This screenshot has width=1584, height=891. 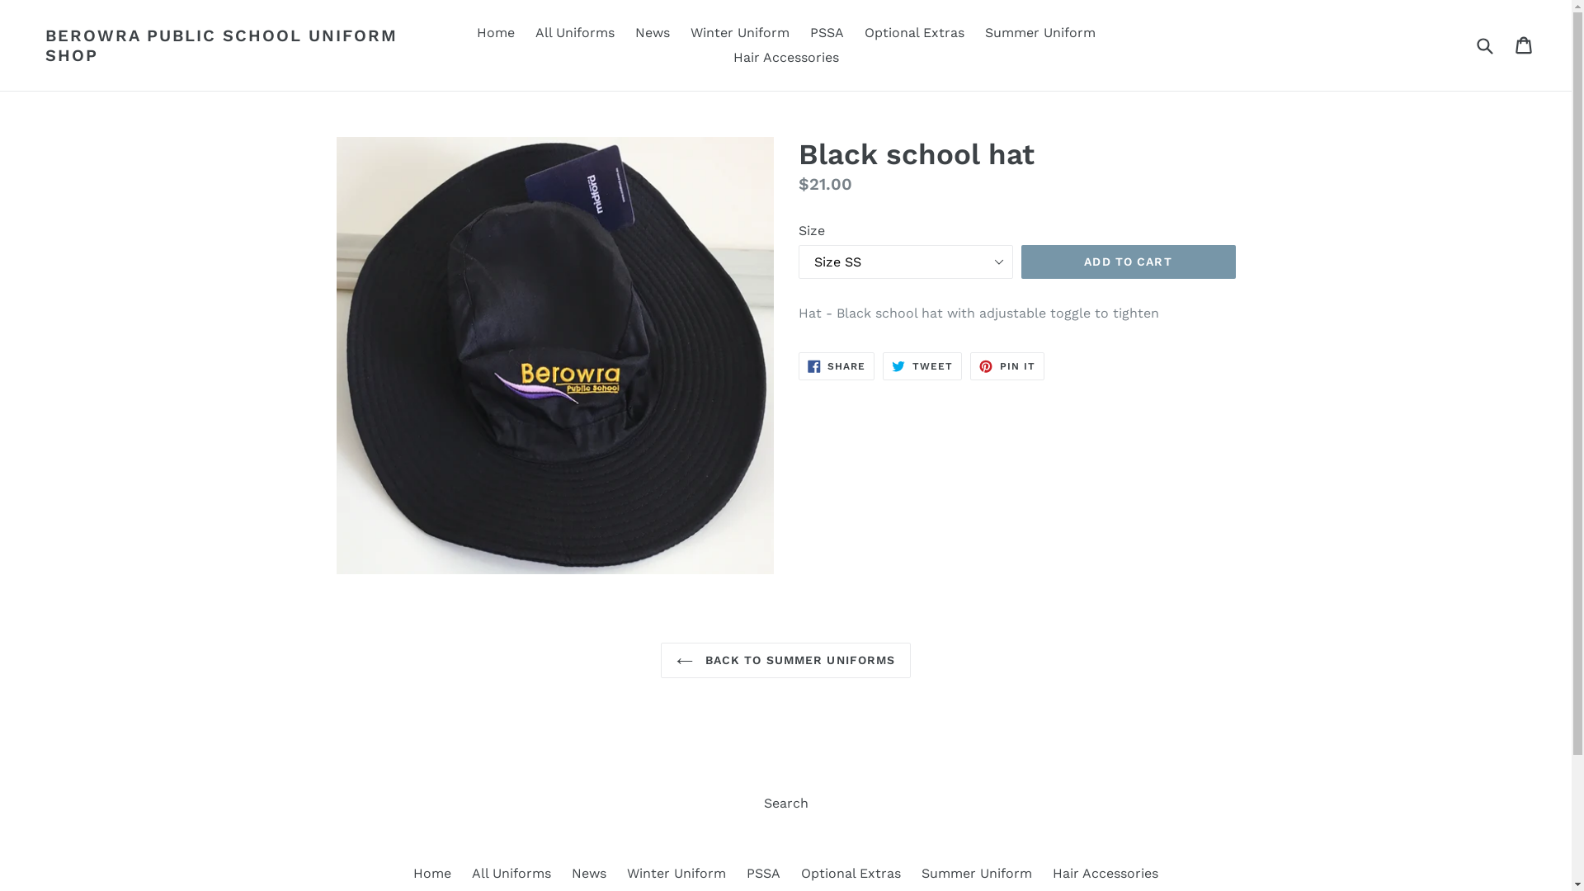 I want to click on News, so click(x=653, y=33).